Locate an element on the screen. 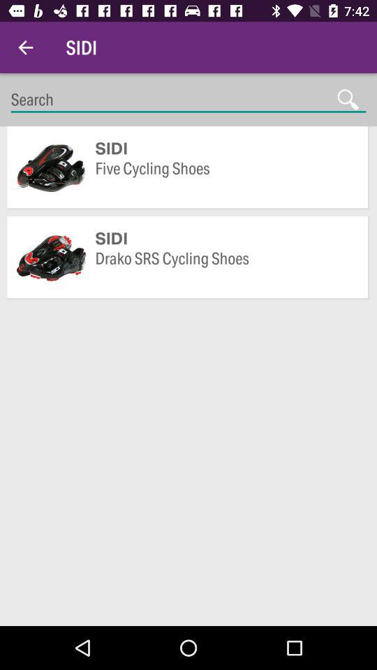 The image size is (377, 670). select the item next to the sidi item is located at coordinates (25, 47).